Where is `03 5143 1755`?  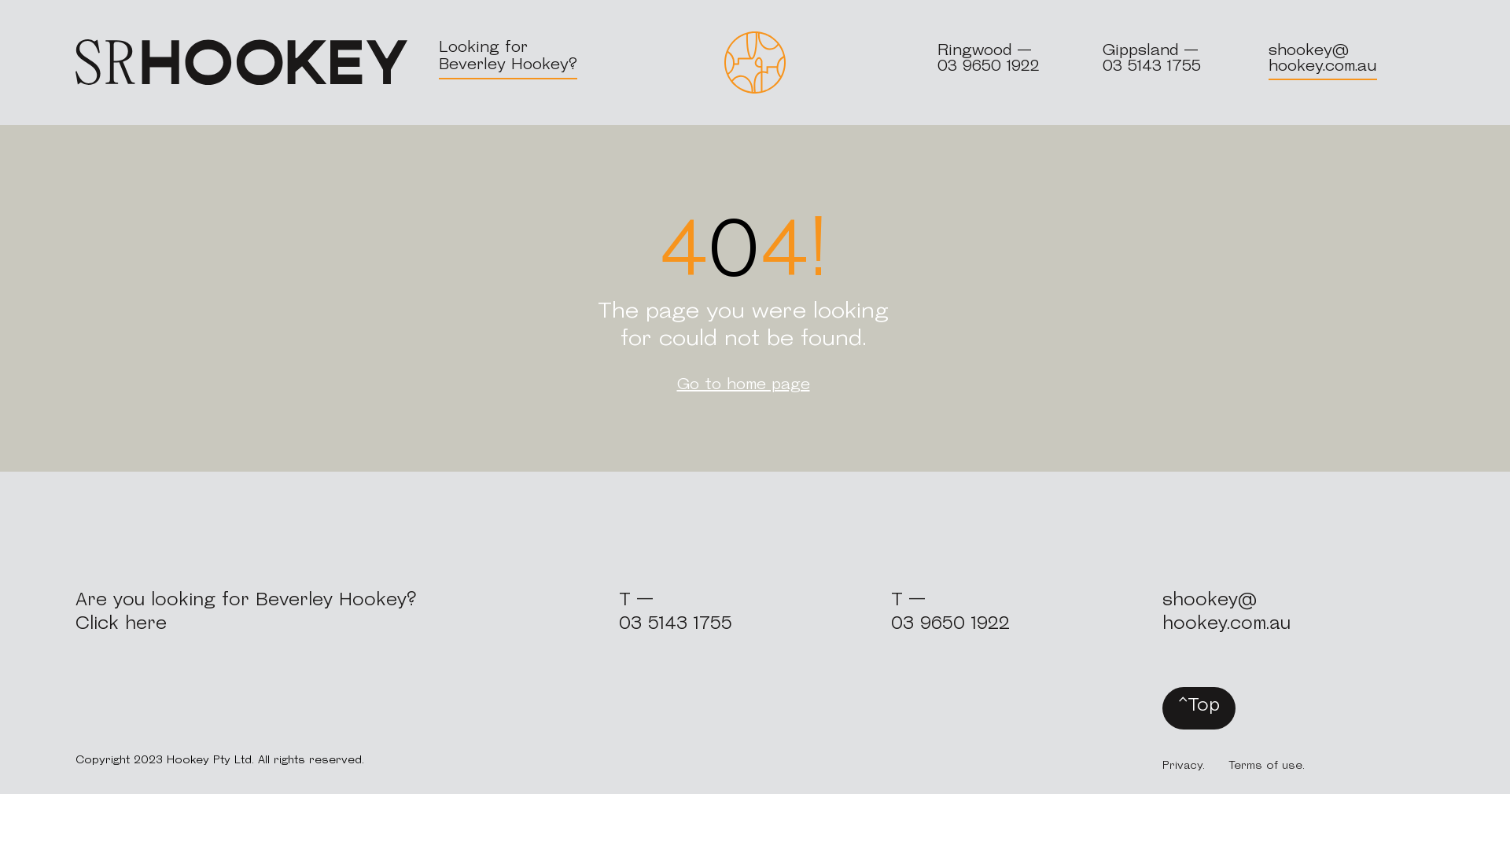
03 5143 1755 is located at coordinates (676, 624).